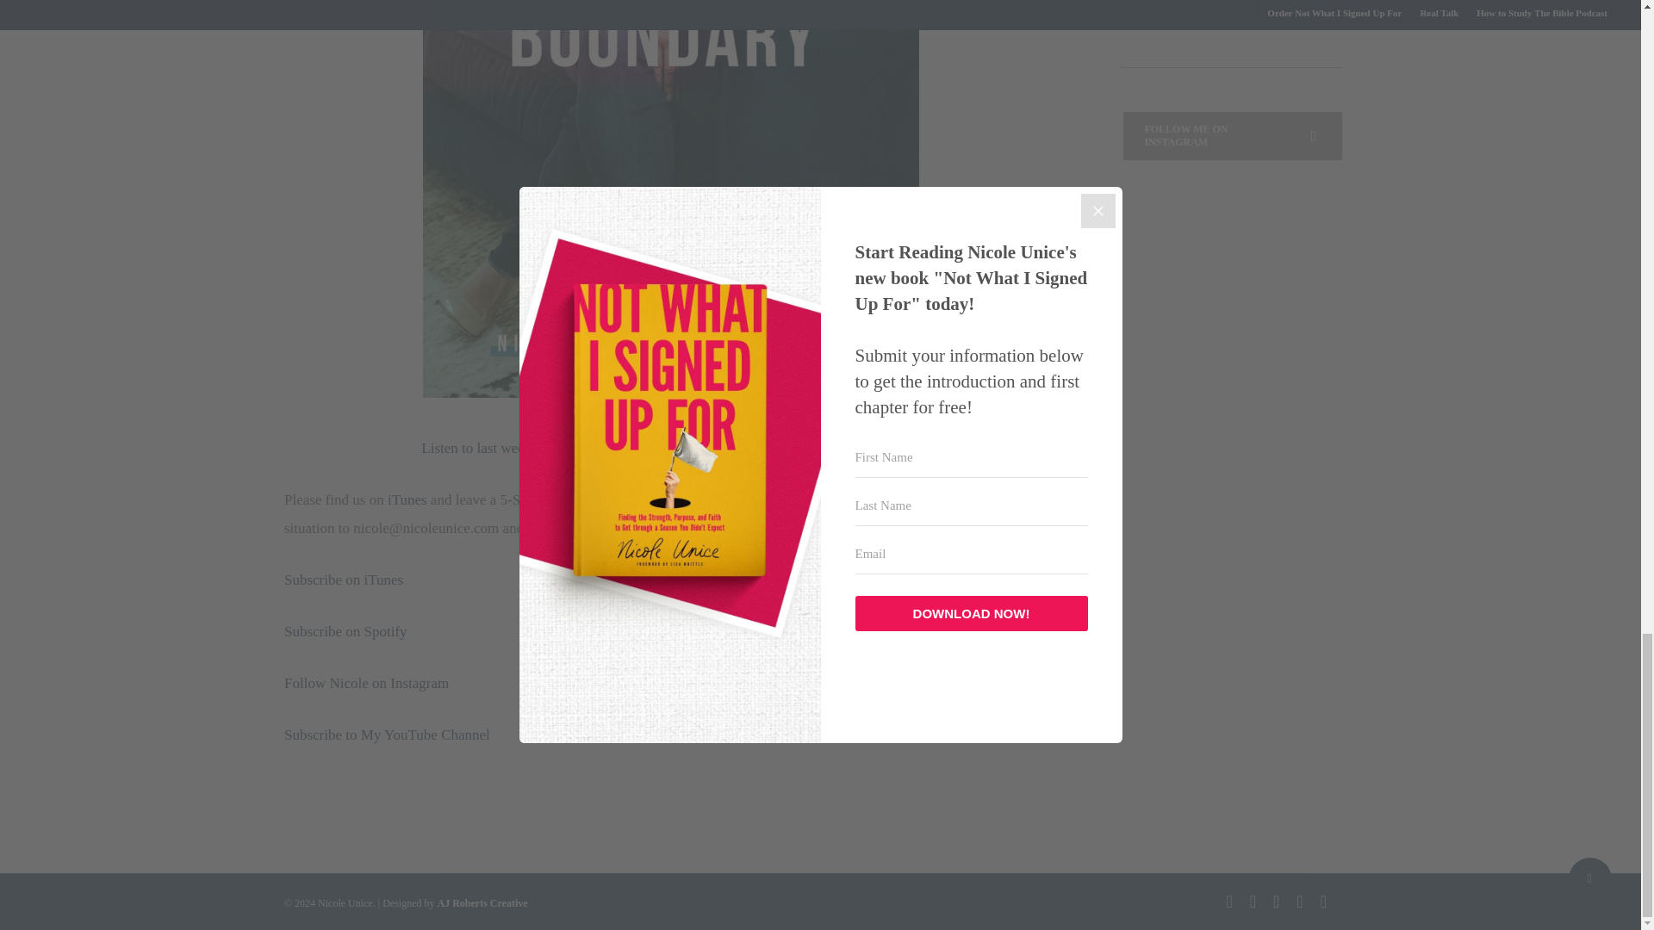 The image size is (1654, 930). What do you see at coordinates (368, 684) in the screenshot?
I see `Follow Nicole on Instagram ` at bounding box center [368, 684].